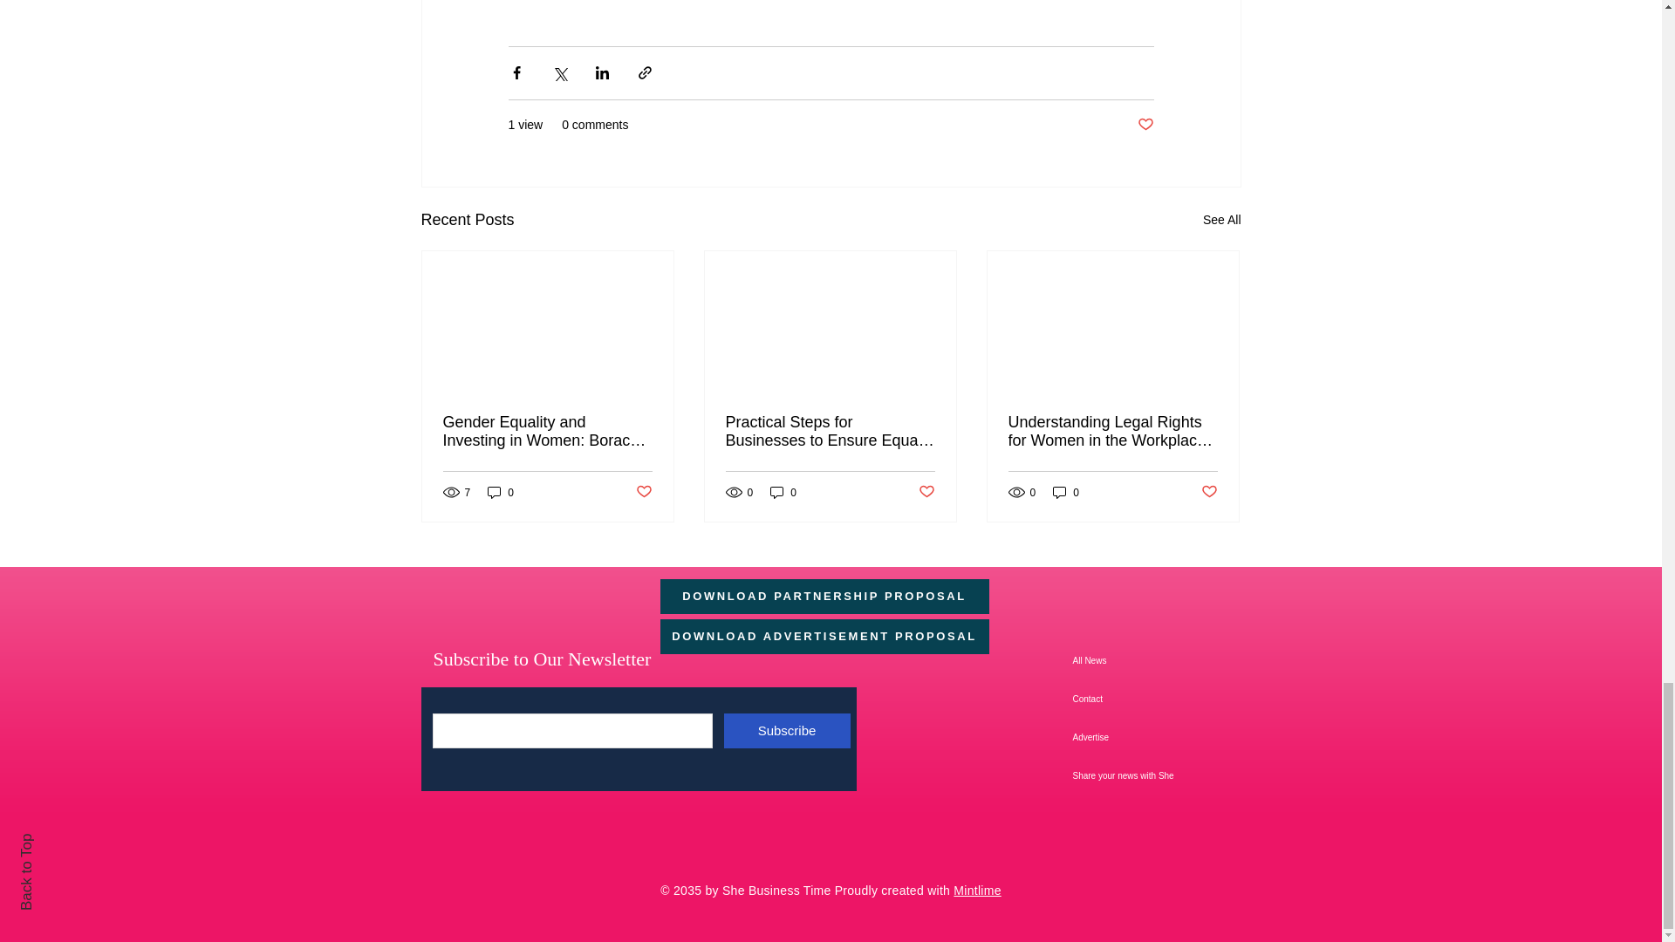 The height and width of the screenshot is (942, 1675). I want to click on Post not marked as liked, so click(1145, 125).